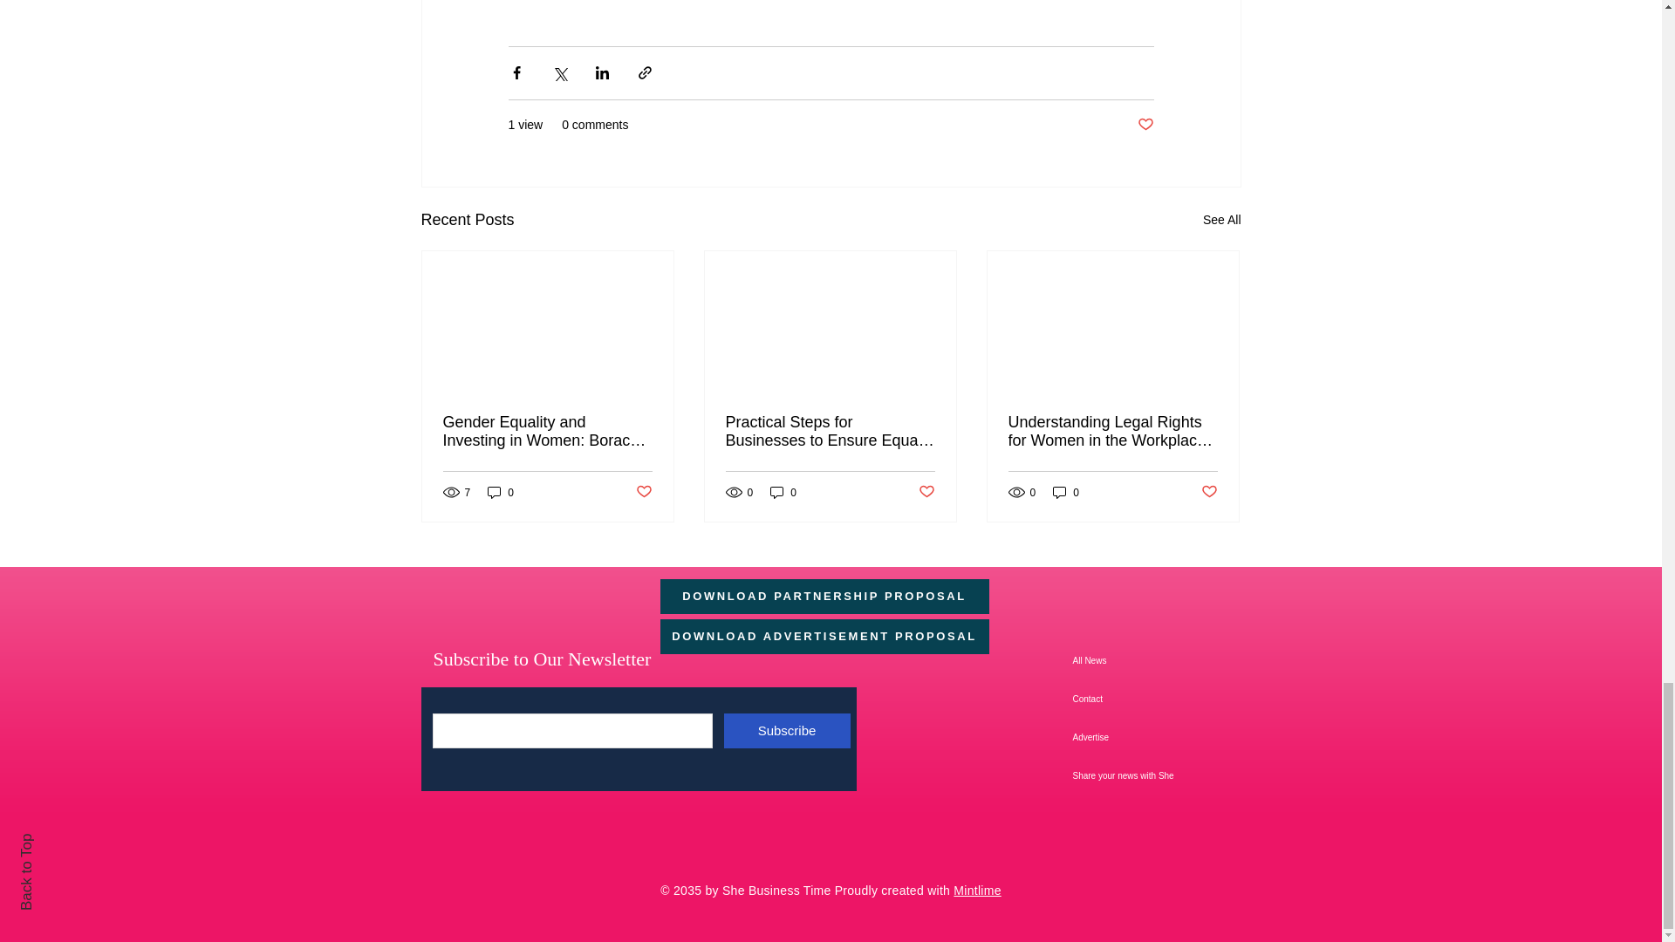 The height and width of the screenshot is (942, 1675). I want to click on Post not marked as liked, so click(1145, 125).